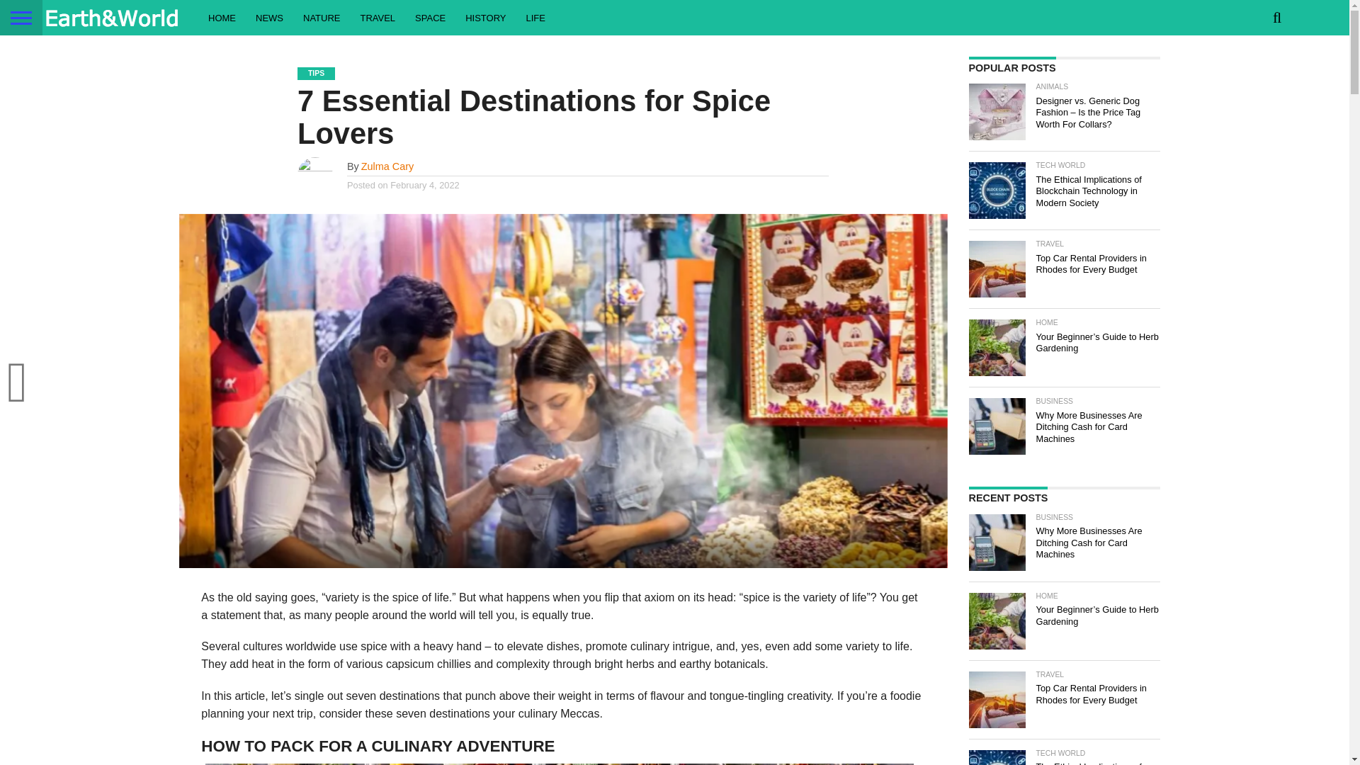 The height and width of the screenshot is (765, 1360). Describe the element at coordinates (322, 17) in the screenshot. I see `NATURE` at that location.